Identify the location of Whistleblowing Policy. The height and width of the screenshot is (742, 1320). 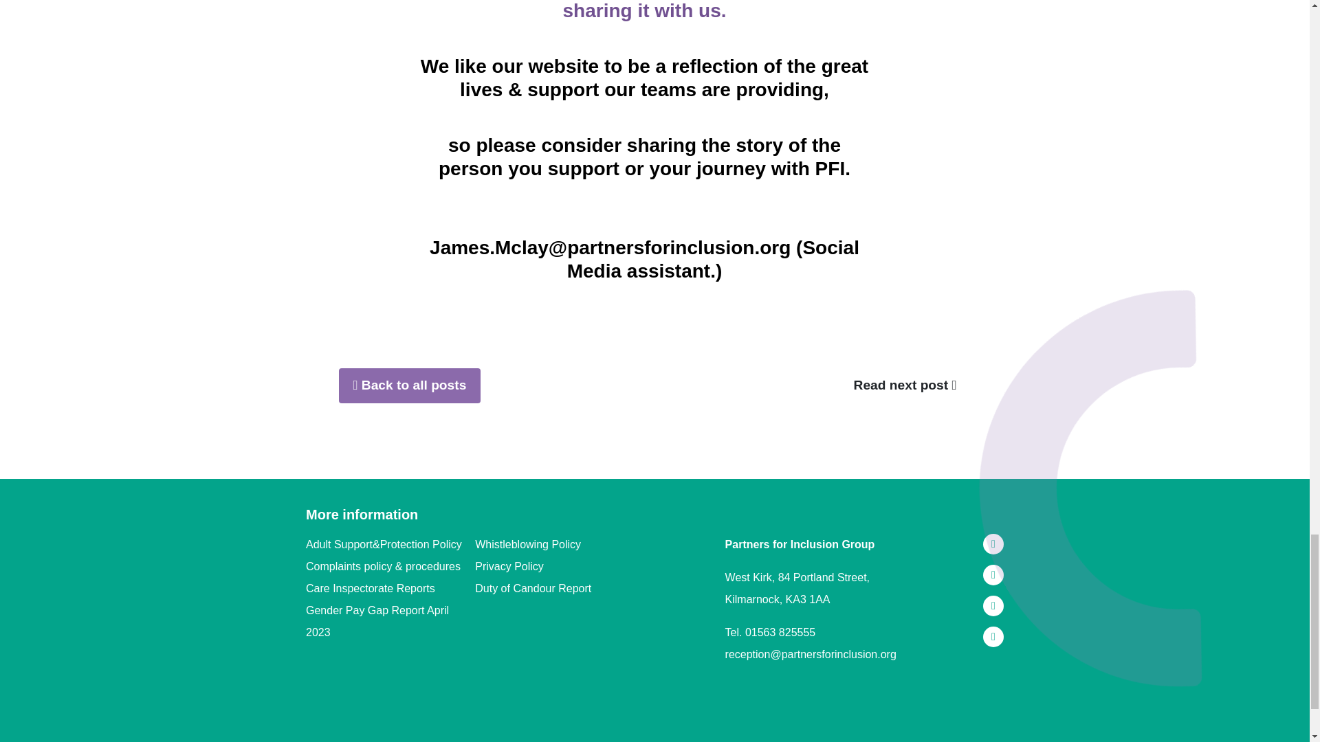
(560, 544).